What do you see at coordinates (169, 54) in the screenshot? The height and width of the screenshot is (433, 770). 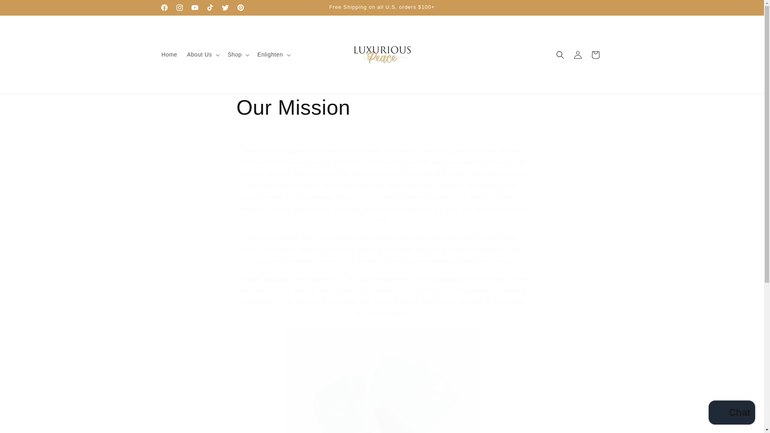 I see `Home` at bounding box center [169, 54].